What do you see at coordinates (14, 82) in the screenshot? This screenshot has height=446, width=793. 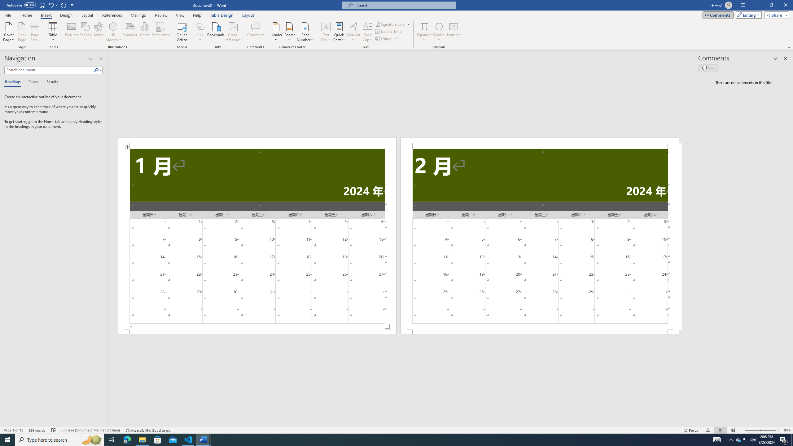 I see `Headings` at bounding box center [14, 82].